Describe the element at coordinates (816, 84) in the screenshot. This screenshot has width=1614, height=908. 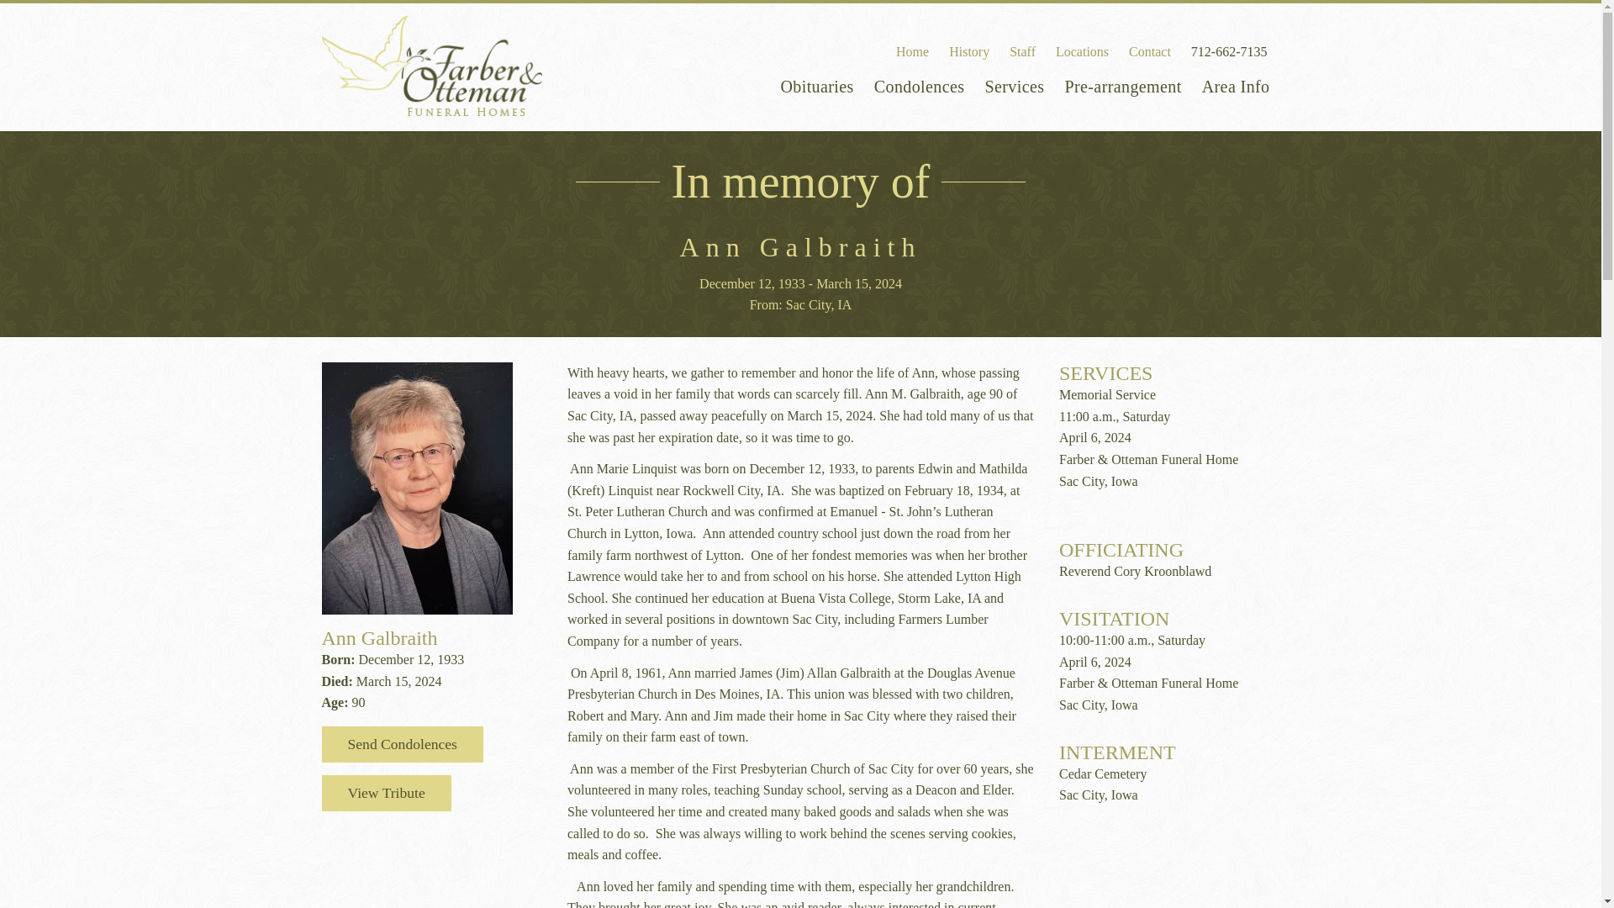
I see `Obituaries` at that location.